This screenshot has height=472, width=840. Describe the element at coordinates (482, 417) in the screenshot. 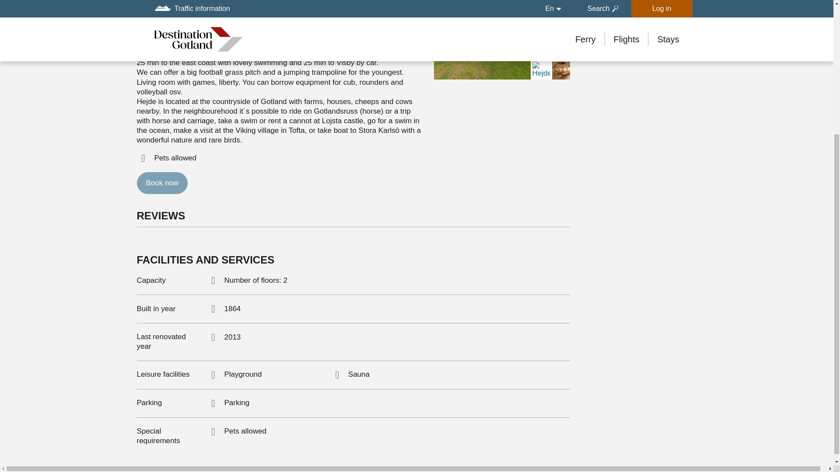

I see `Hejdebo Hostel` at that location.